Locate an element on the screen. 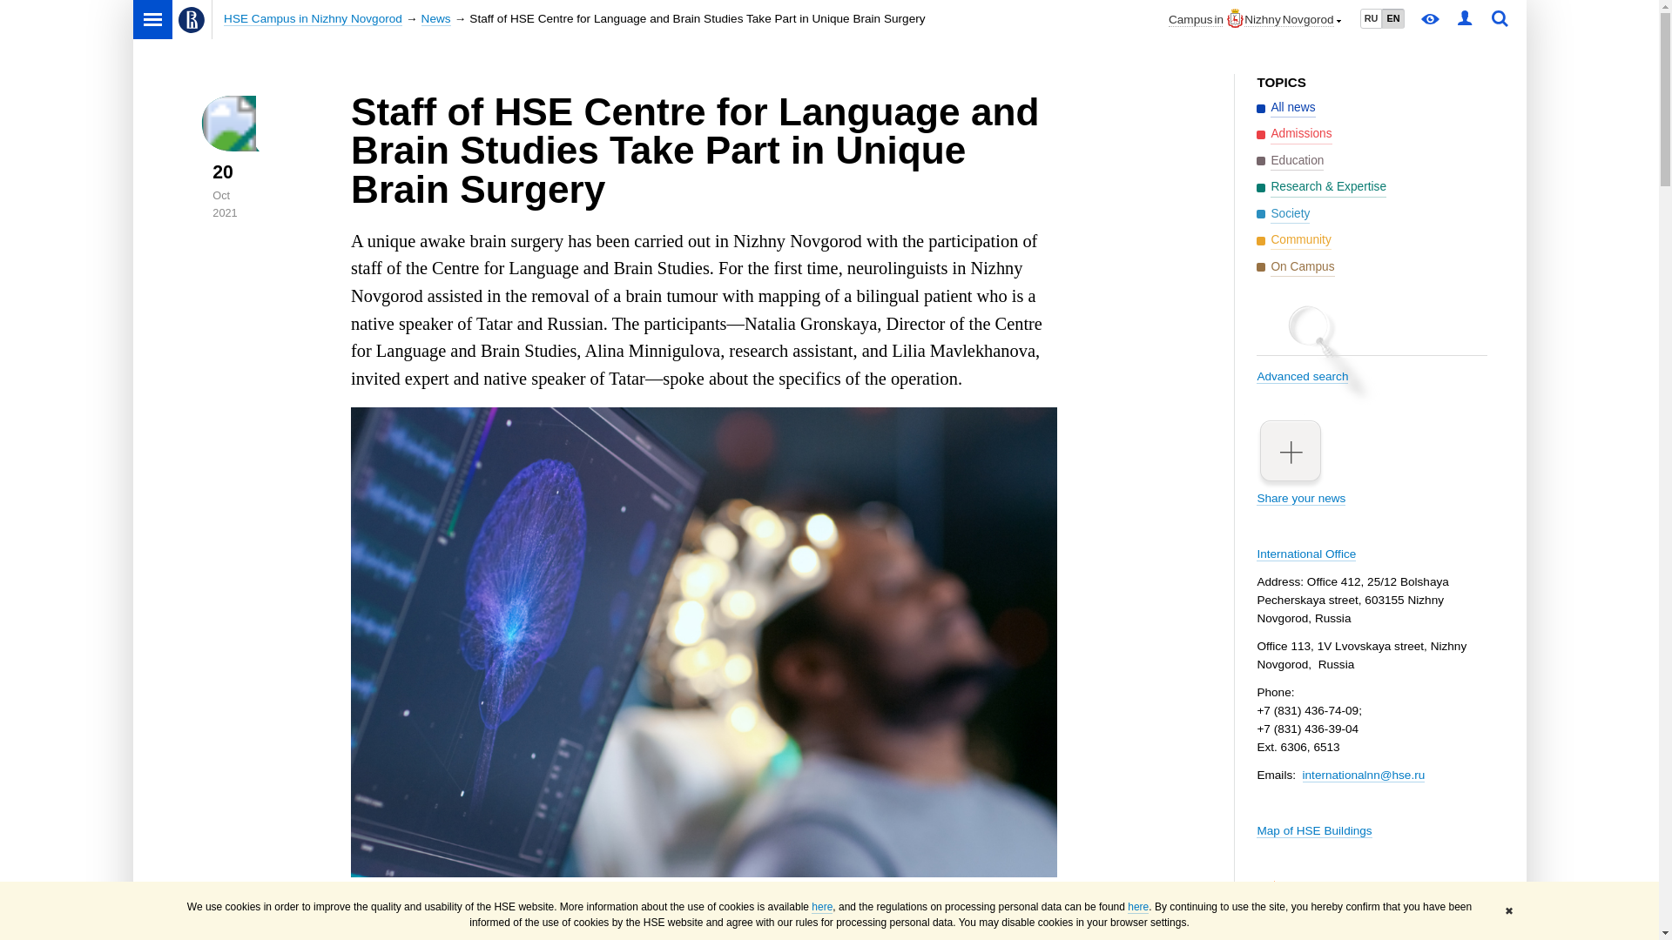  here is located at coordinates (1137, 907).